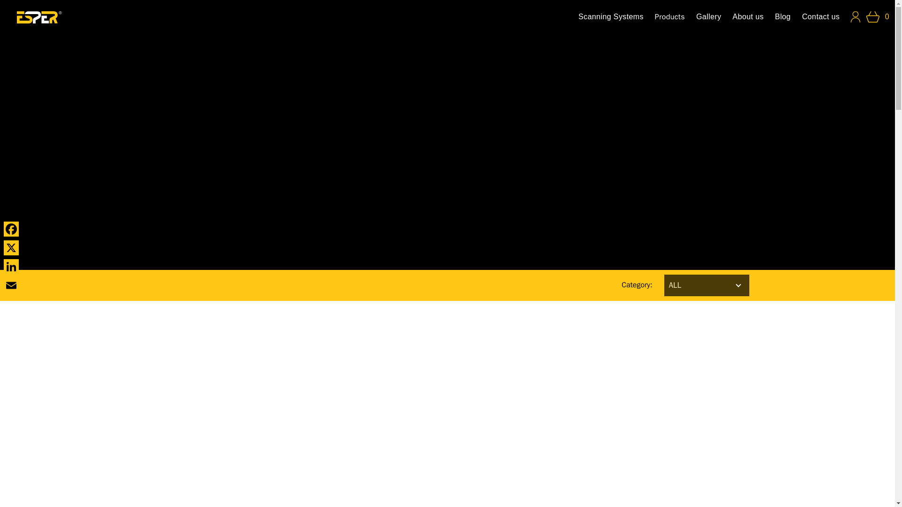 The image size is (902, 507). I want to click on Email, so click(11, 285).